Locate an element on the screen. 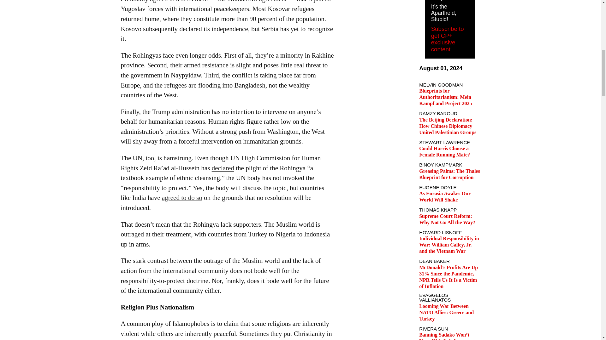 The width and height of the screenshot is (606, 340). agreed to do so is located at coordinates (182, 198).